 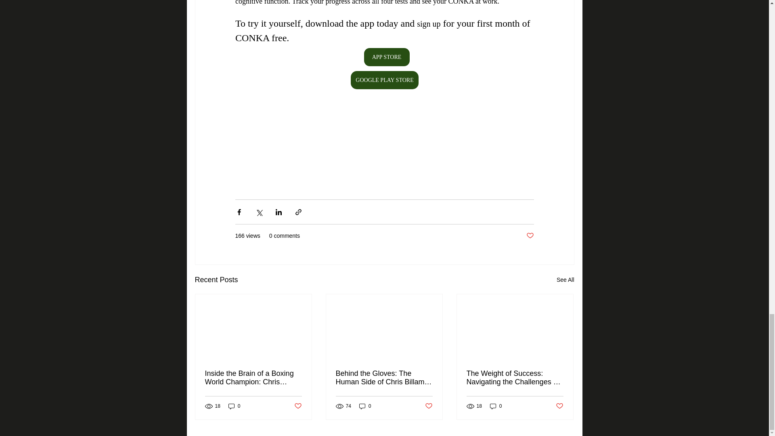 I want to click on Post not marked as liked, so click(x=559, y=406).